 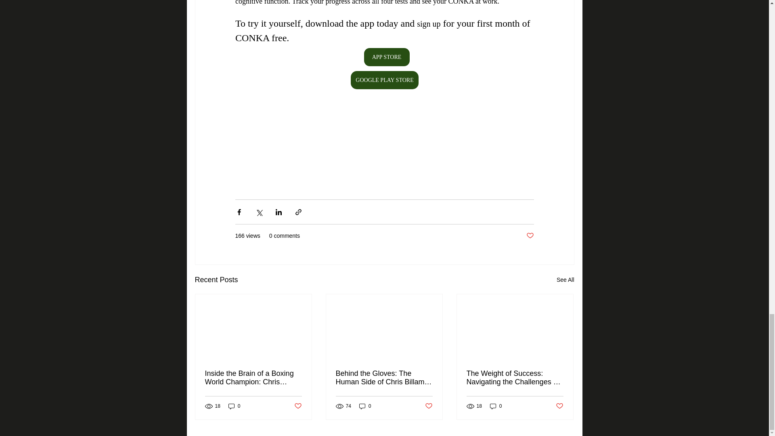 I want to click on Post not marked as liked, so click(x=559, y=406).